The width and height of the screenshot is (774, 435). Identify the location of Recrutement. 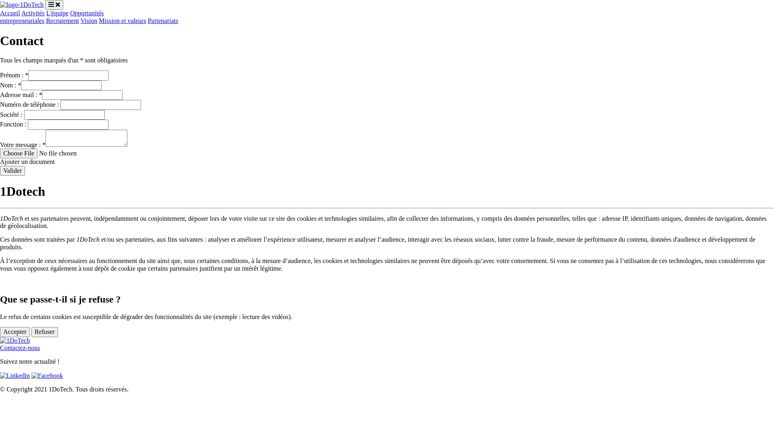
(62, 21).